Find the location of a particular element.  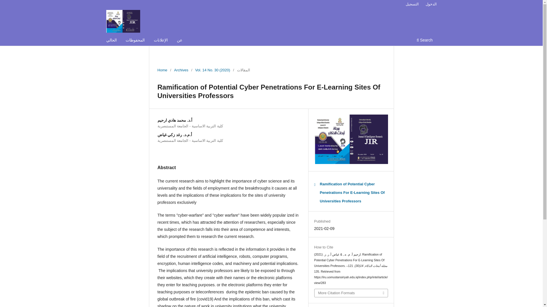

Archives is located at coordinates (181, 70).